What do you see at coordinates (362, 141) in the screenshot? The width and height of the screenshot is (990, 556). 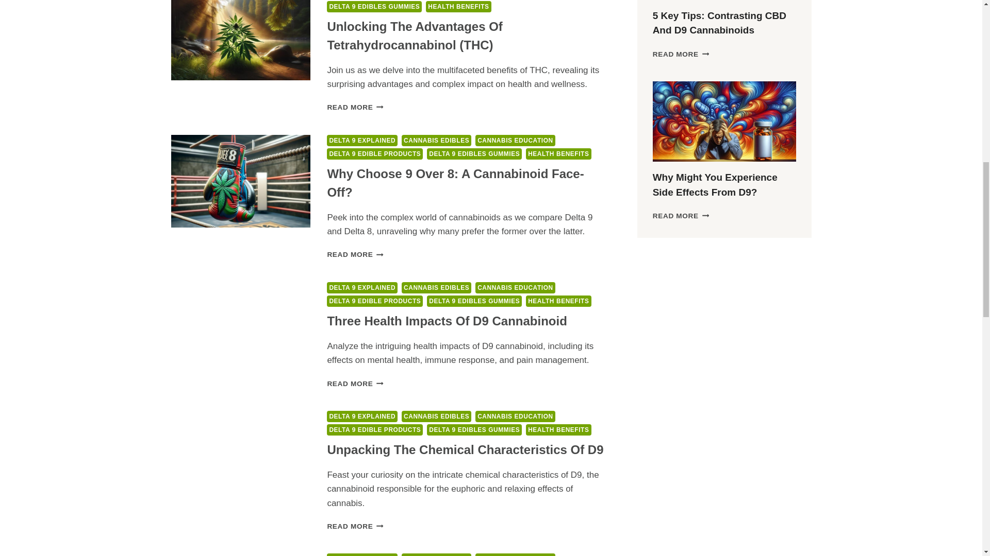 I see `DELTA 9 EXPLAINED` at bounding box center [362, 141].